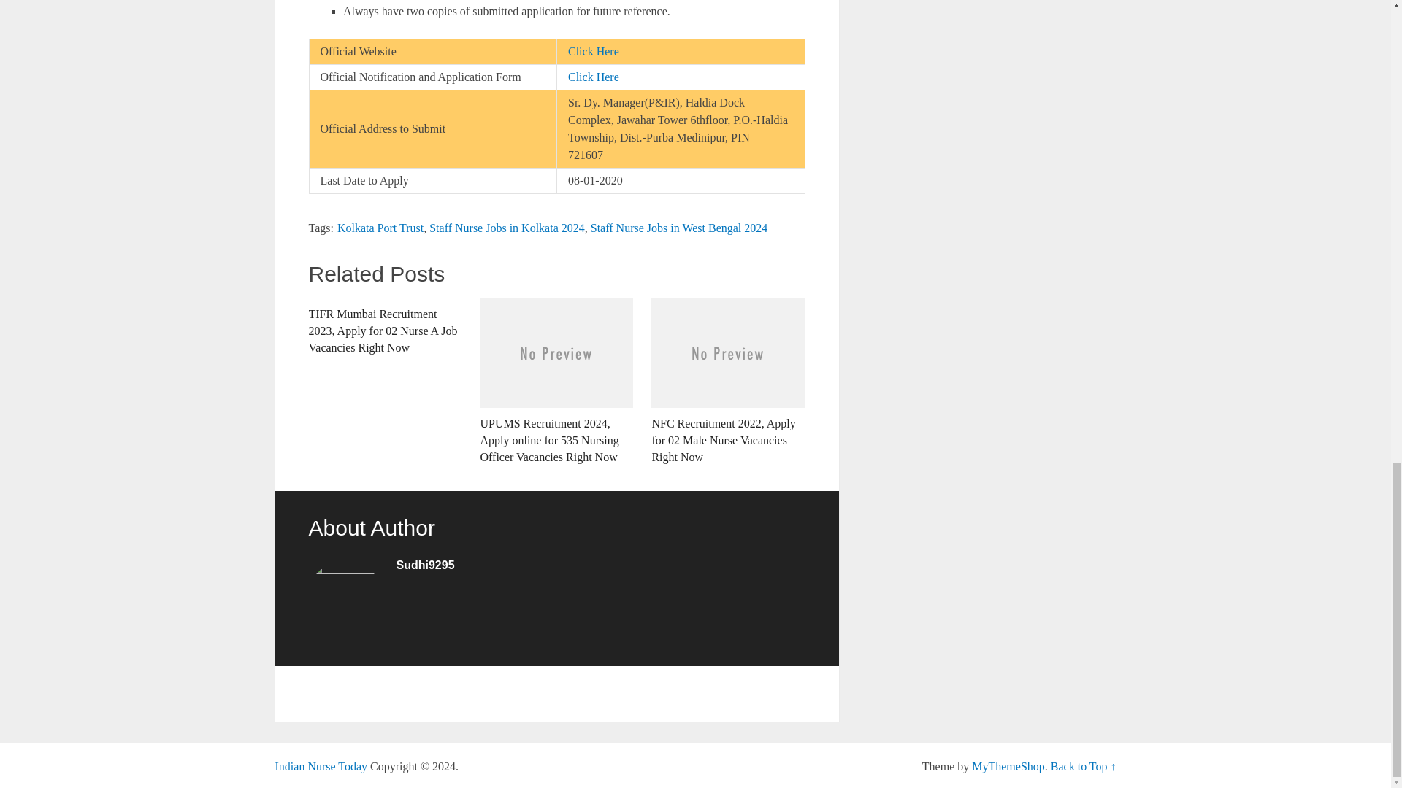 Image resolution: width=1402 pixels, height=788 pixels. I want to click on Kolkata Port Trust, so click(380, 228).